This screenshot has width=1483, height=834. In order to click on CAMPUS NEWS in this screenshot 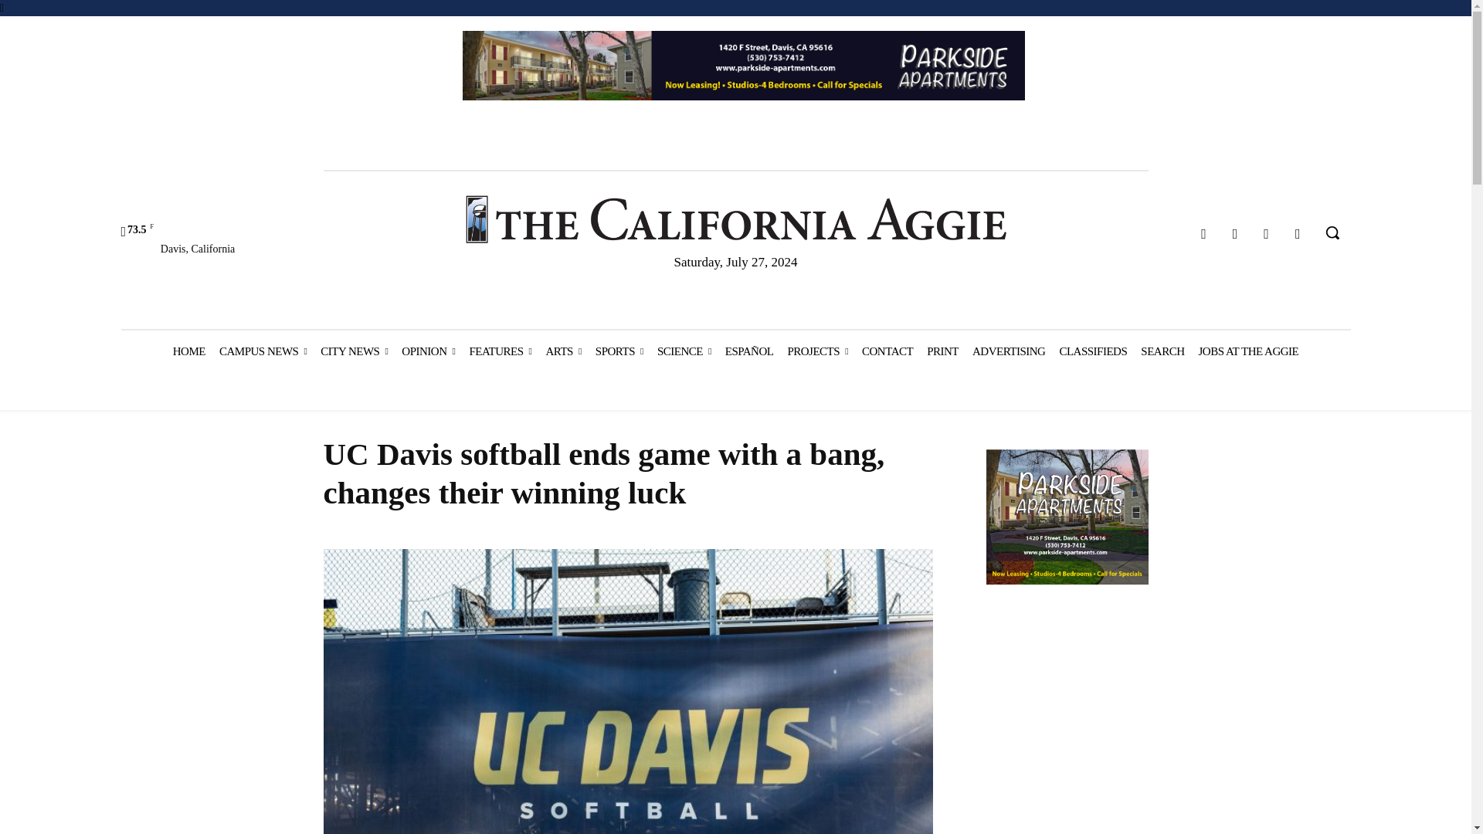, I will do `click(263, 351)`.